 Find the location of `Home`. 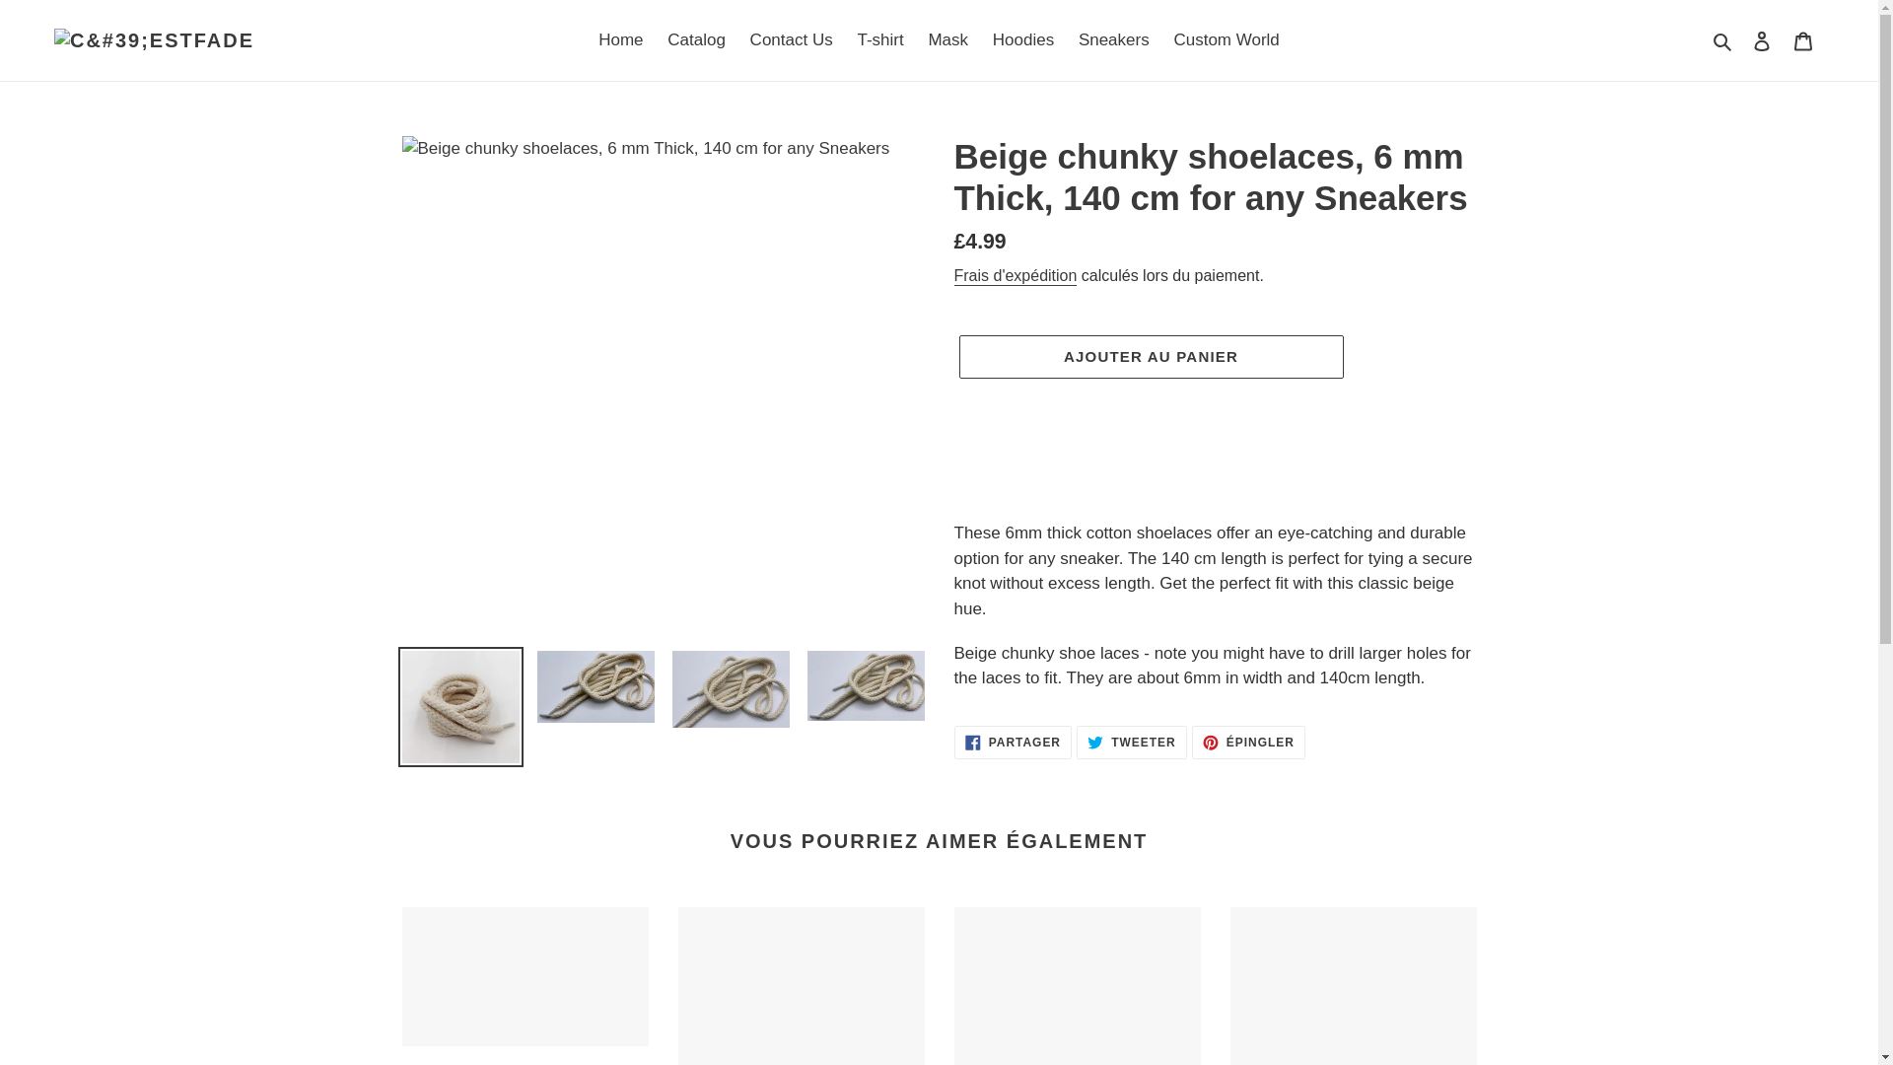

Home is located at coordinates (1150, 357).